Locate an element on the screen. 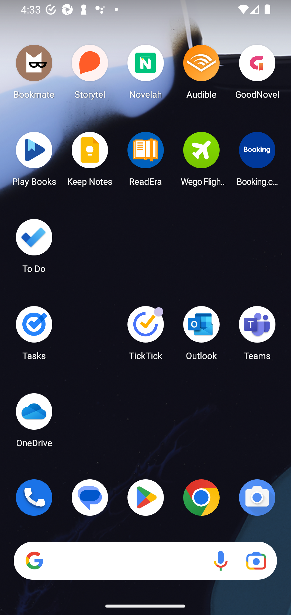 This screenshot has height=615, width=291. Camera is located at coordinates (257, 497).